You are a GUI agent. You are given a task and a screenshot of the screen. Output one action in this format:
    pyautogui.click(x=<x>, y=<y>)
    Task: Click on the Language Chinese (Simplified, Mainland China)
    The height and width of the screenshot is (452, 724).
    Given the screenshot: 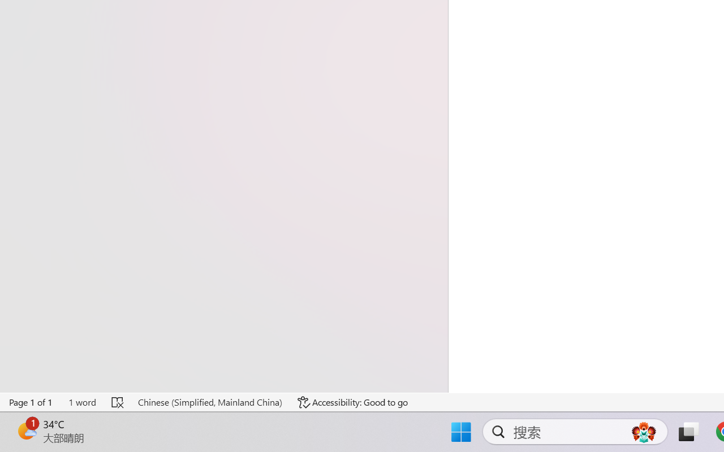 What is the action you would take?
    pyautogui.click(x=209, y=402)
    